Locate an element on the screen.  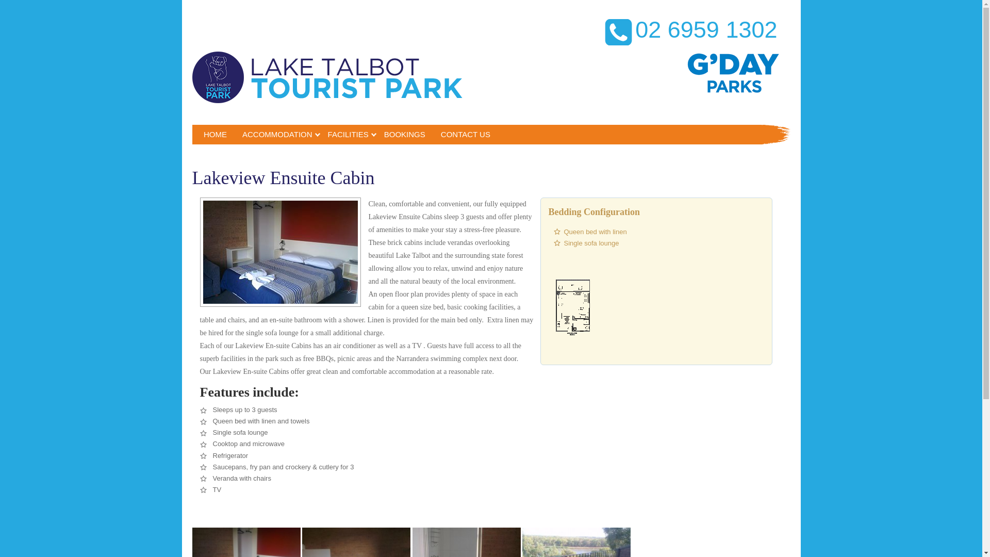
Home is located at coordinates (216, 134).